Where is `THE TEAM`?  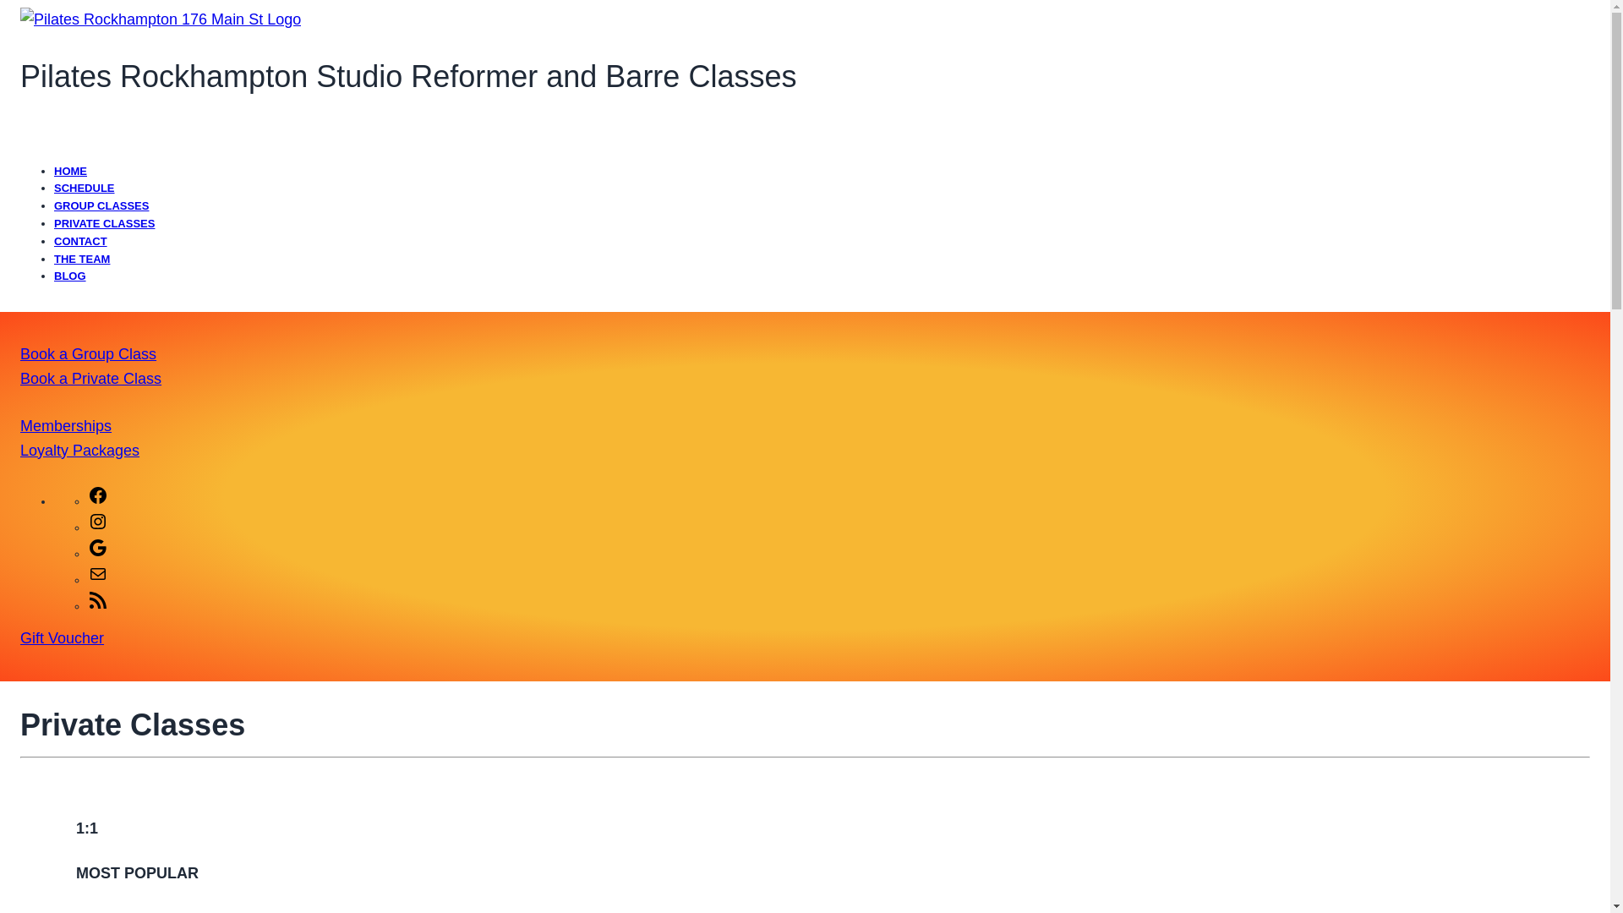
THE TEAM is located at coordinates (81, 259).